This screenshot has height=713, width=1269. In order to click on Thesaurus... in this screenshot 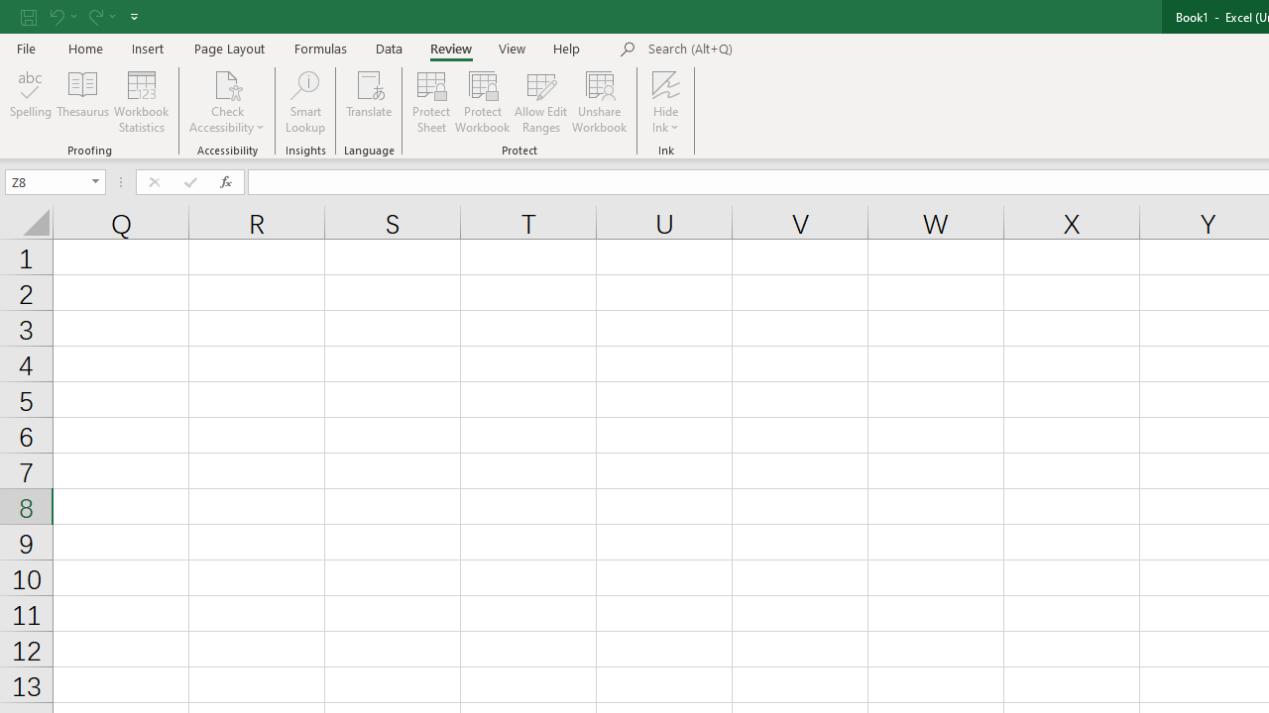, I will do `click(83, 101)`.